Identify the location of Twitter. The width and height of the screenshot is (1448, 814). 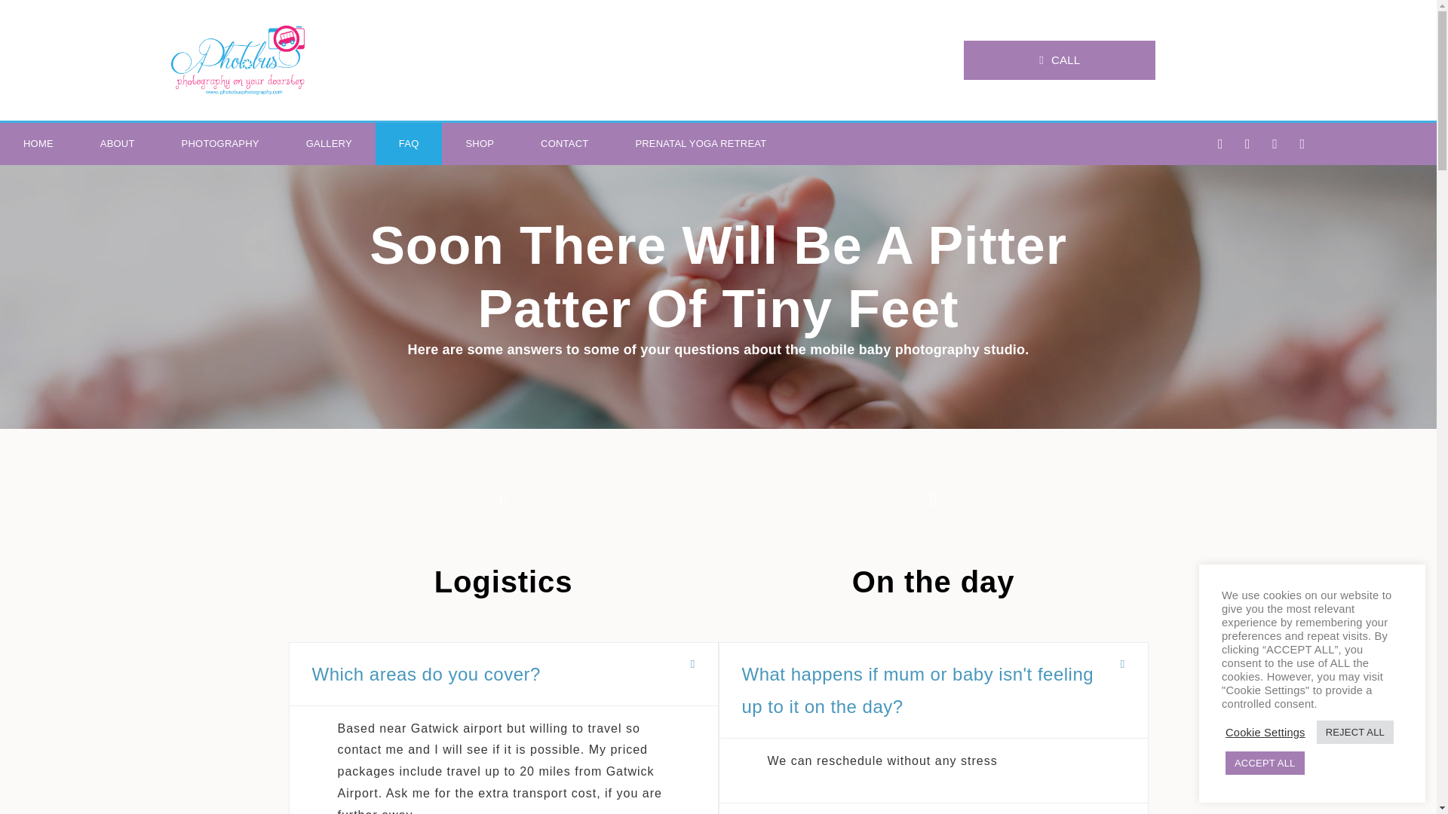
(1302, 143).